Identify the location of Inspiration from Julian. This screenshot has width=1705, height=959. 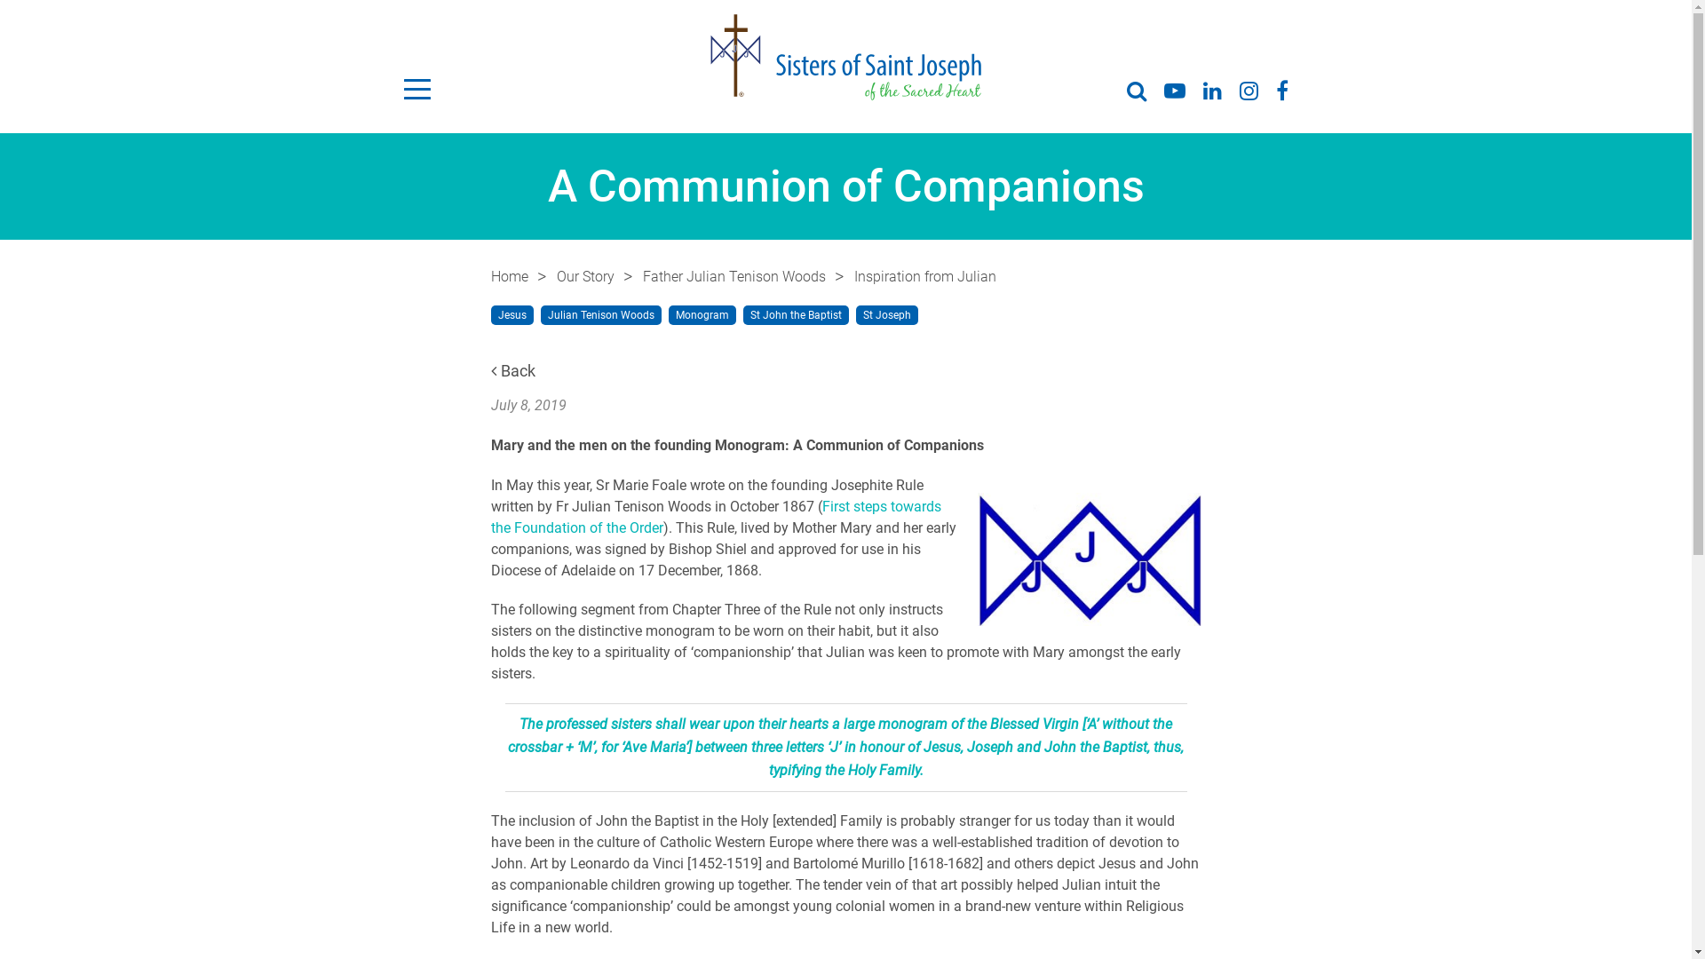
(925, 277).